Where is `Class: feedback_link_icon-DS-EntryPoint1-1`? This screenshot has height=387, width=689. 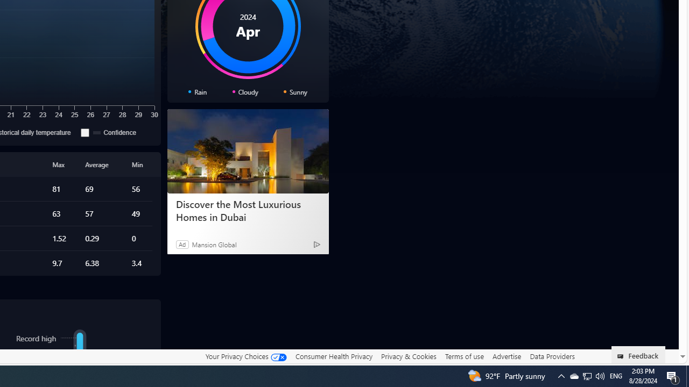
Class: feedback_link_icon-DS-EntryPoint1-1 is located at coordinates (622, 356).